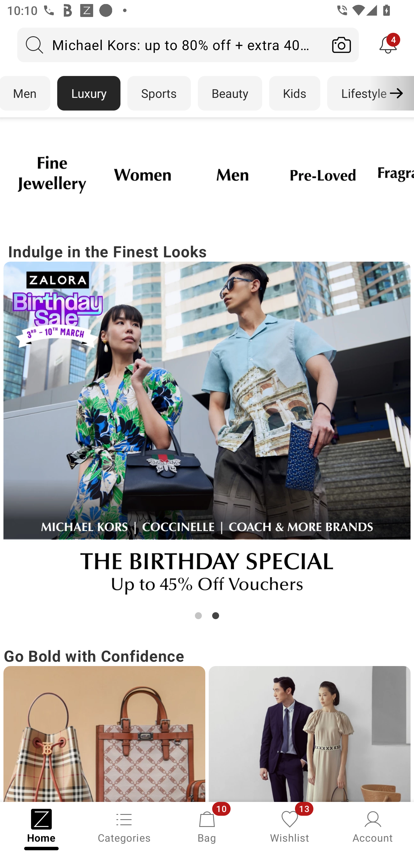 Image resolution: width=414 pixels, height=852 pixels. I want to click on Campaign banner, so click(232, 174).